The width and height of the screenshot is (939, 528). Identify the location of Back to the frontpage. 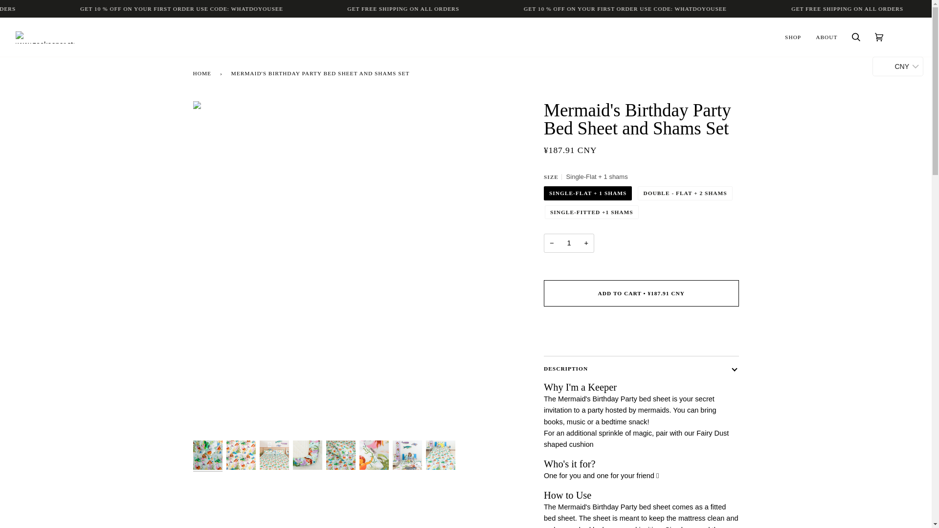
(203, 73).